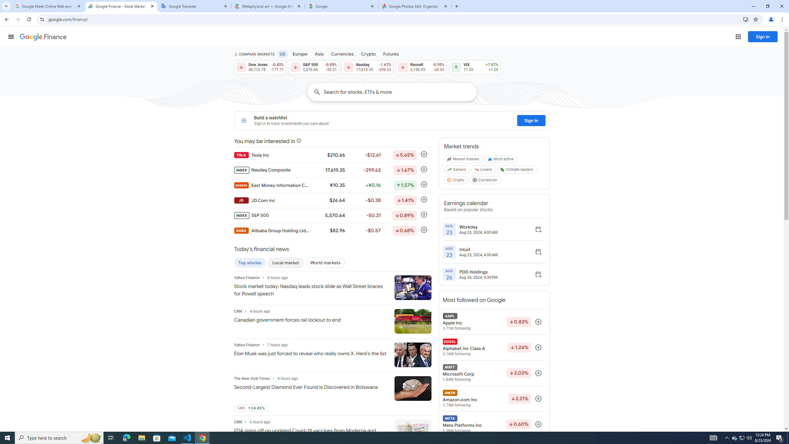  I want to click on Workday, so click(478, 227).